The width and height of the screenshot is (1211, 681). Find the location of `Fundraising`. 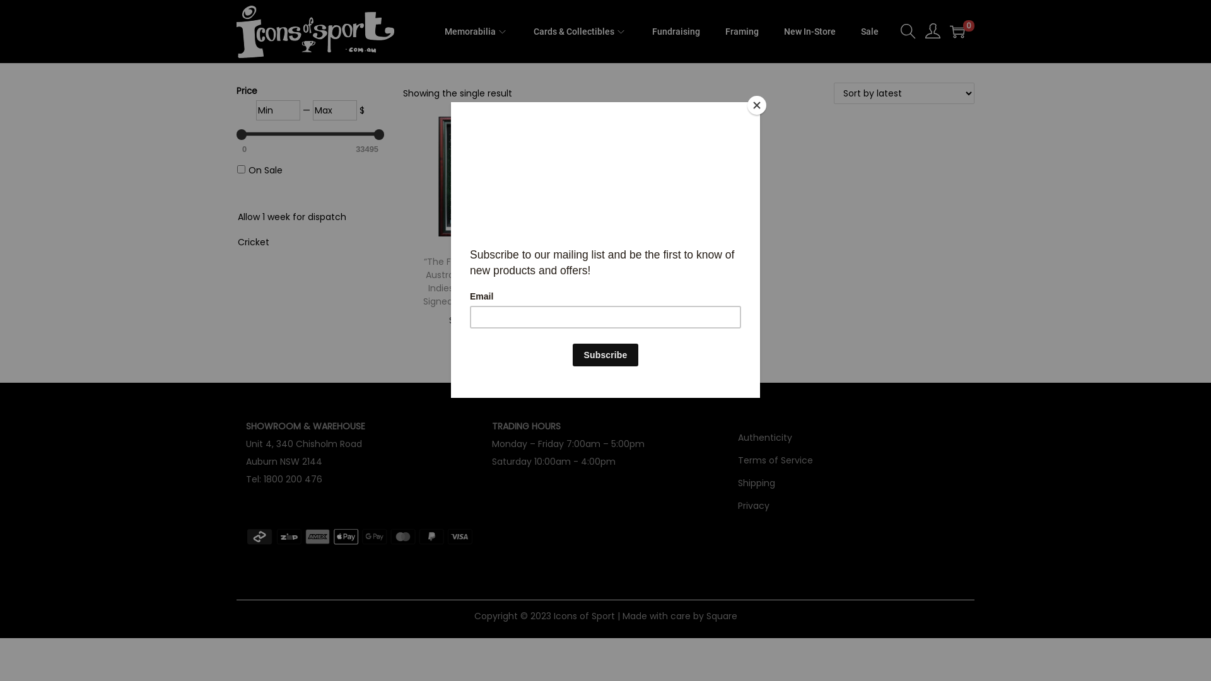

Fundraising is located at coordinates (676, 32).